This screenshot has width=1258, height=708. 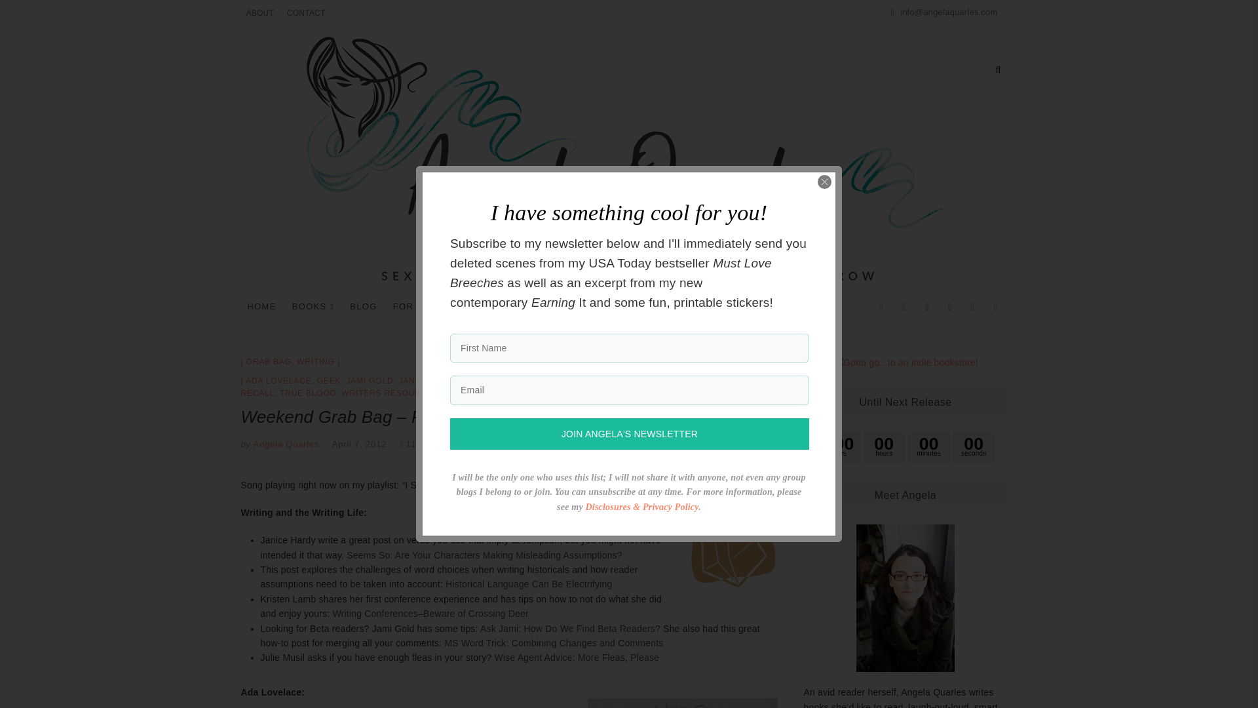 What do you see at coordinates (926, 307) in the screenshot?
I see `Goodreads` at bounding box center [926, 307].